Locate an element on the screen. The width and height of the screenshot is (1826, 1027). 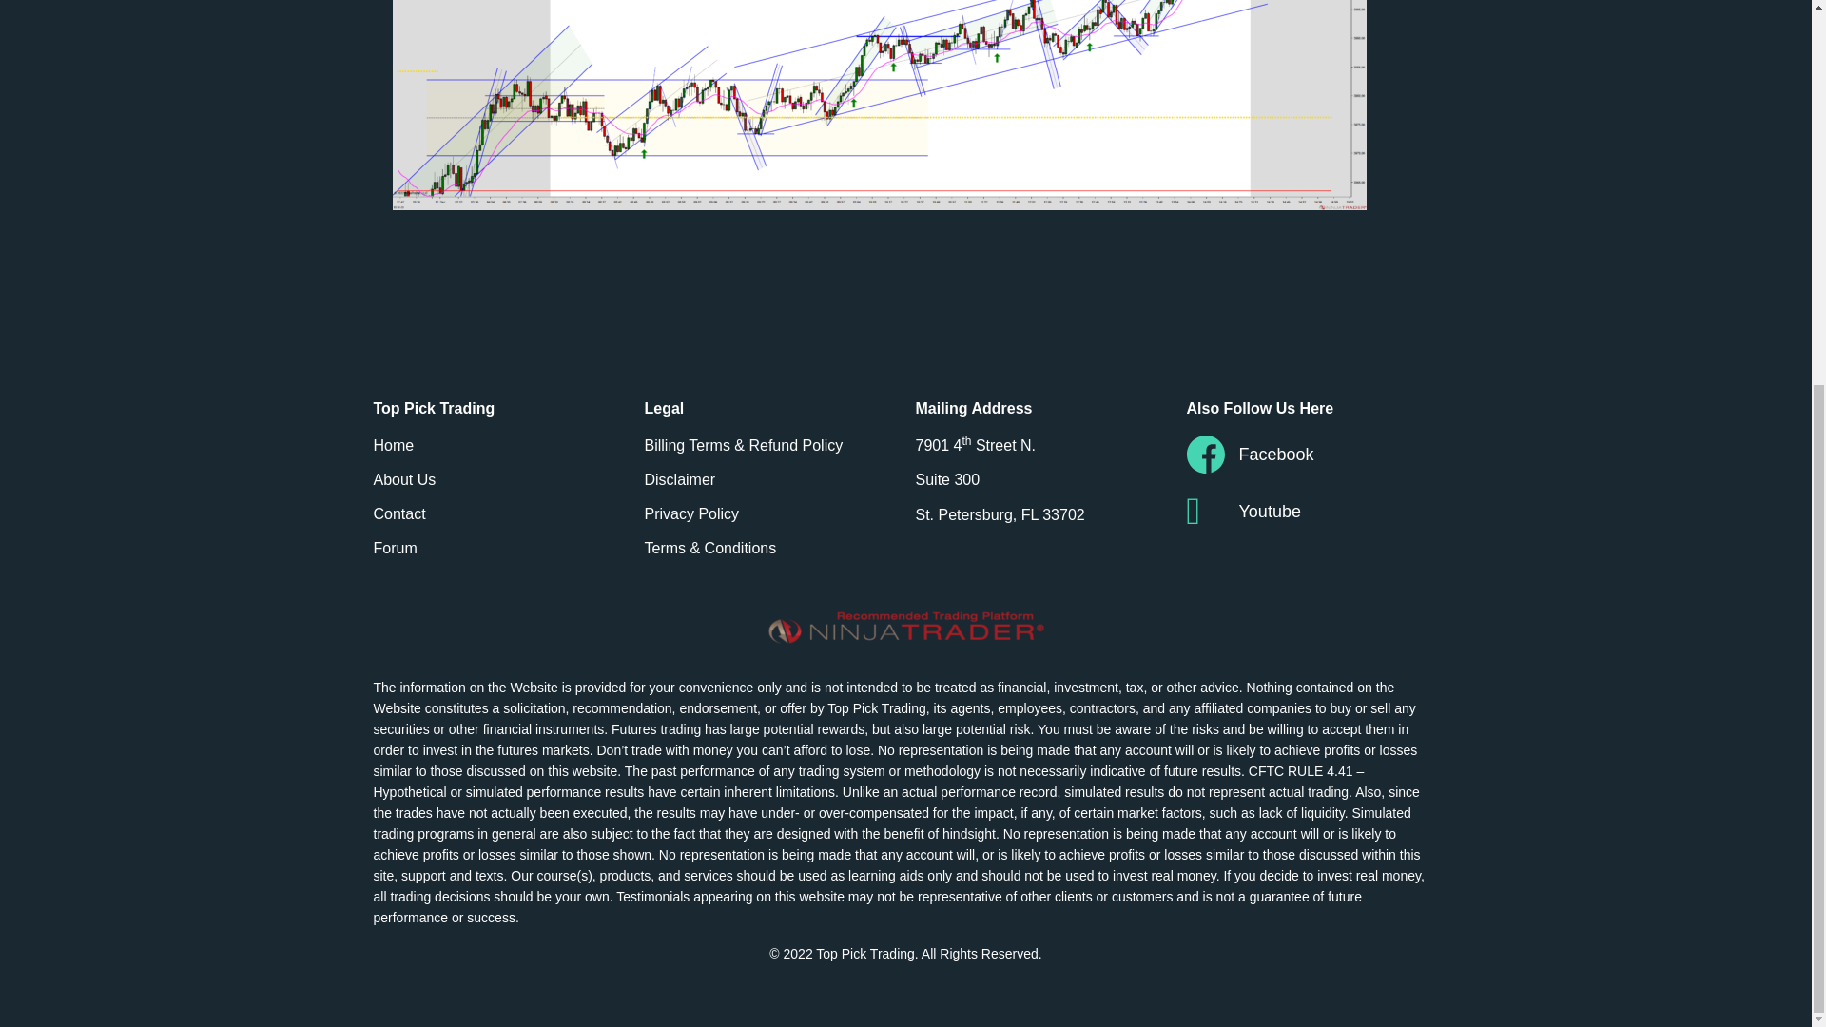
Disclaimer is located at coordinates (770, 479).